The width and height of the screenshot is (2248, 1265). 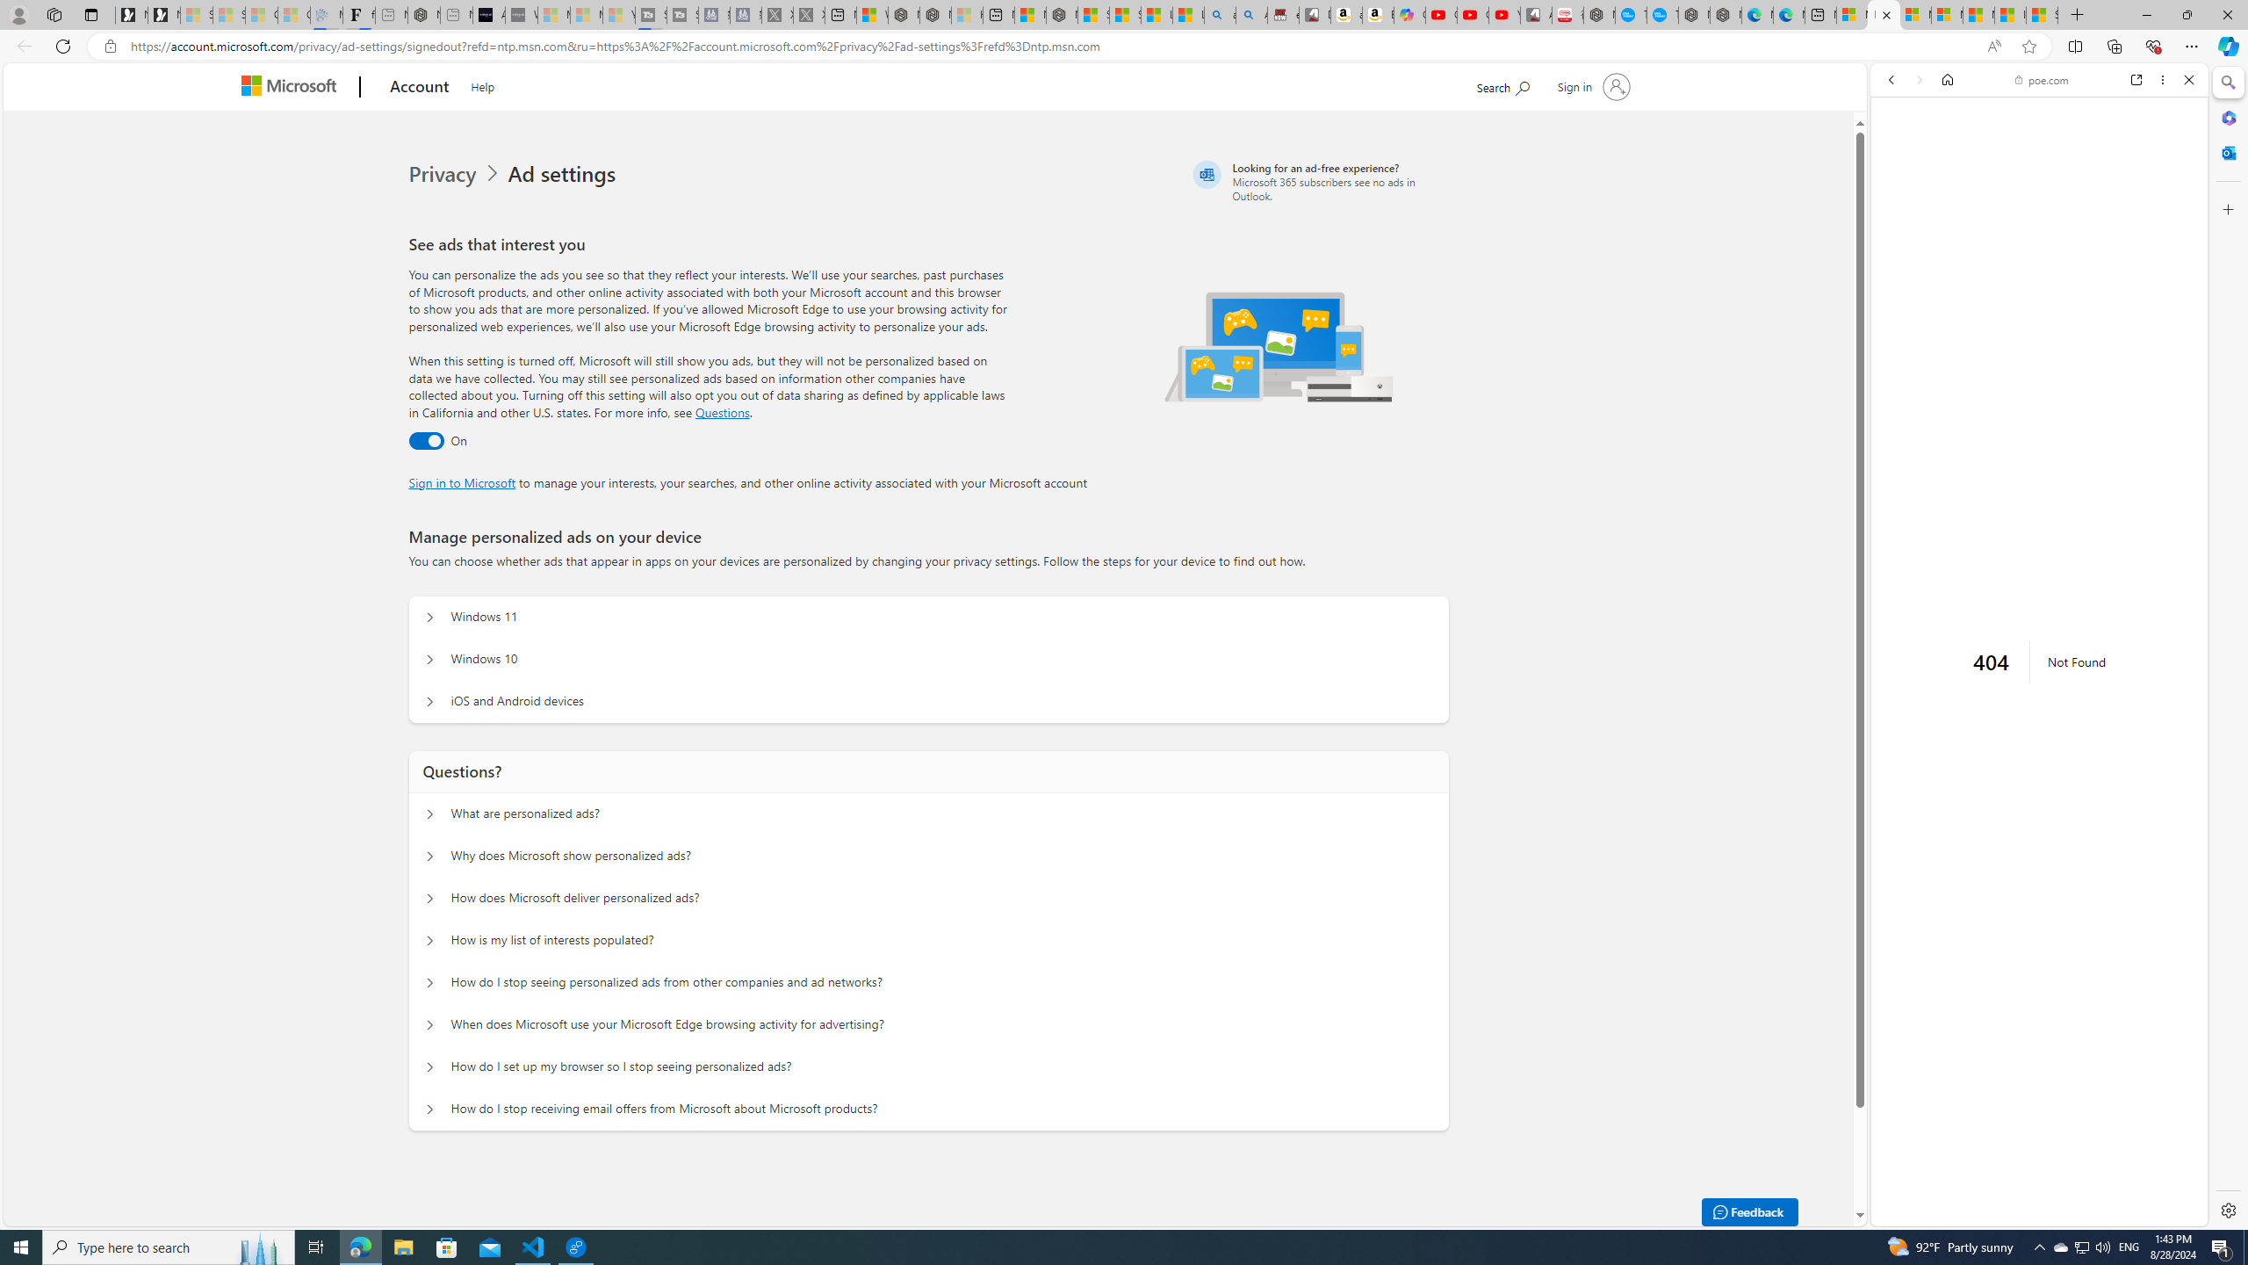 I want to click on Copilot, so click(x=1410, y=15).